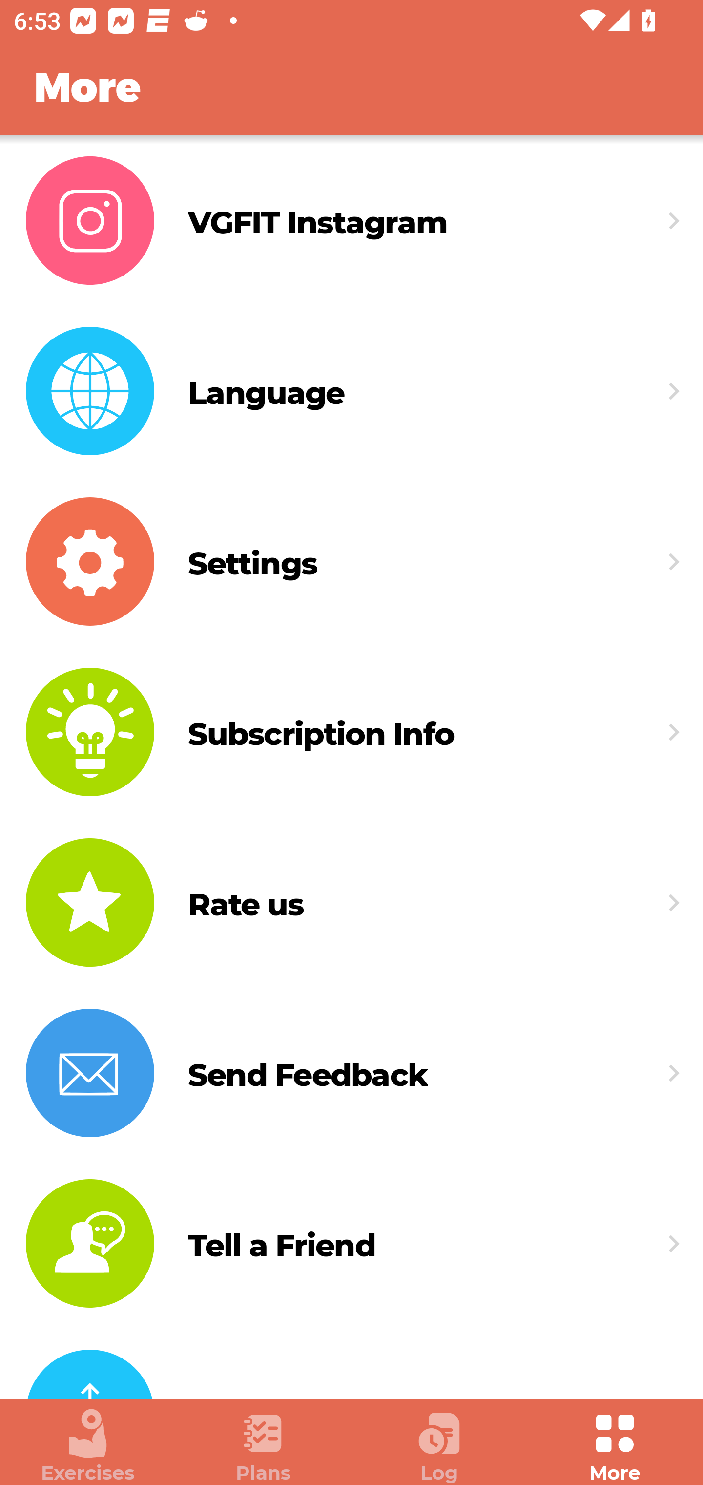  Describe the element at coordinates (351, 391) in the screenshot. I see `Language` at that location.